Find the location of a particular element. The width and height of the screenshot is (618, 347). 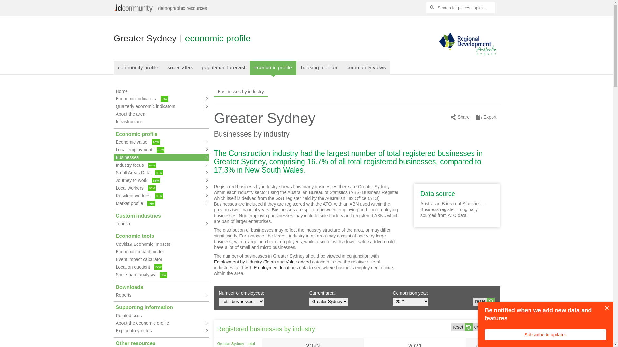

Infrastructure is located at coordinates (161, 122).